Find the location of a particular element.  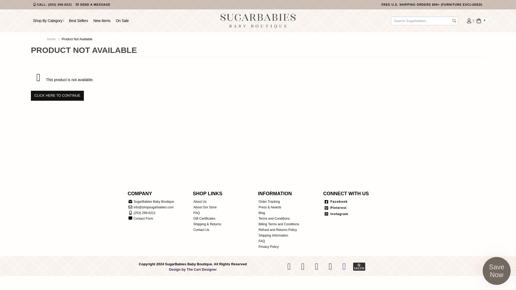

Contact Us is located at coordinates (144, 218).